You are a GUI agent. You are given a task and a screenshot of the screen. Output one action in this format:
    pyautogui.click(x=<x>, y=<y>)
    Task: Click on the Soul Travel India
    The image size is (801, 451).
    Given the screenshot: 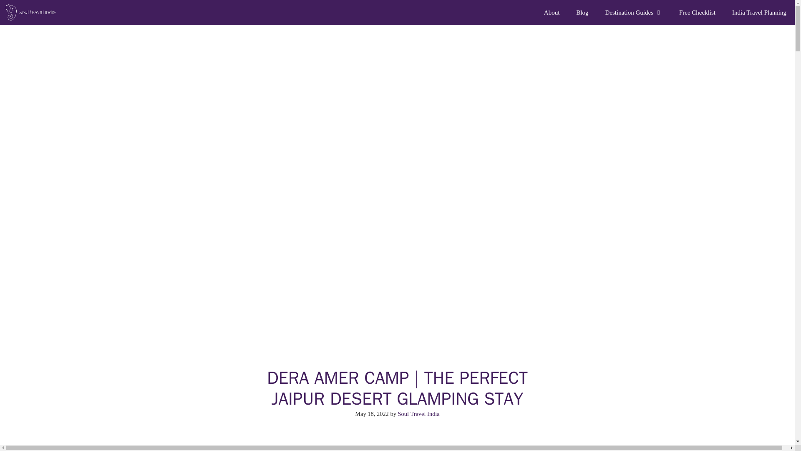 What is the action you would take?
    pyautogui.click(x=419, y=413)
    